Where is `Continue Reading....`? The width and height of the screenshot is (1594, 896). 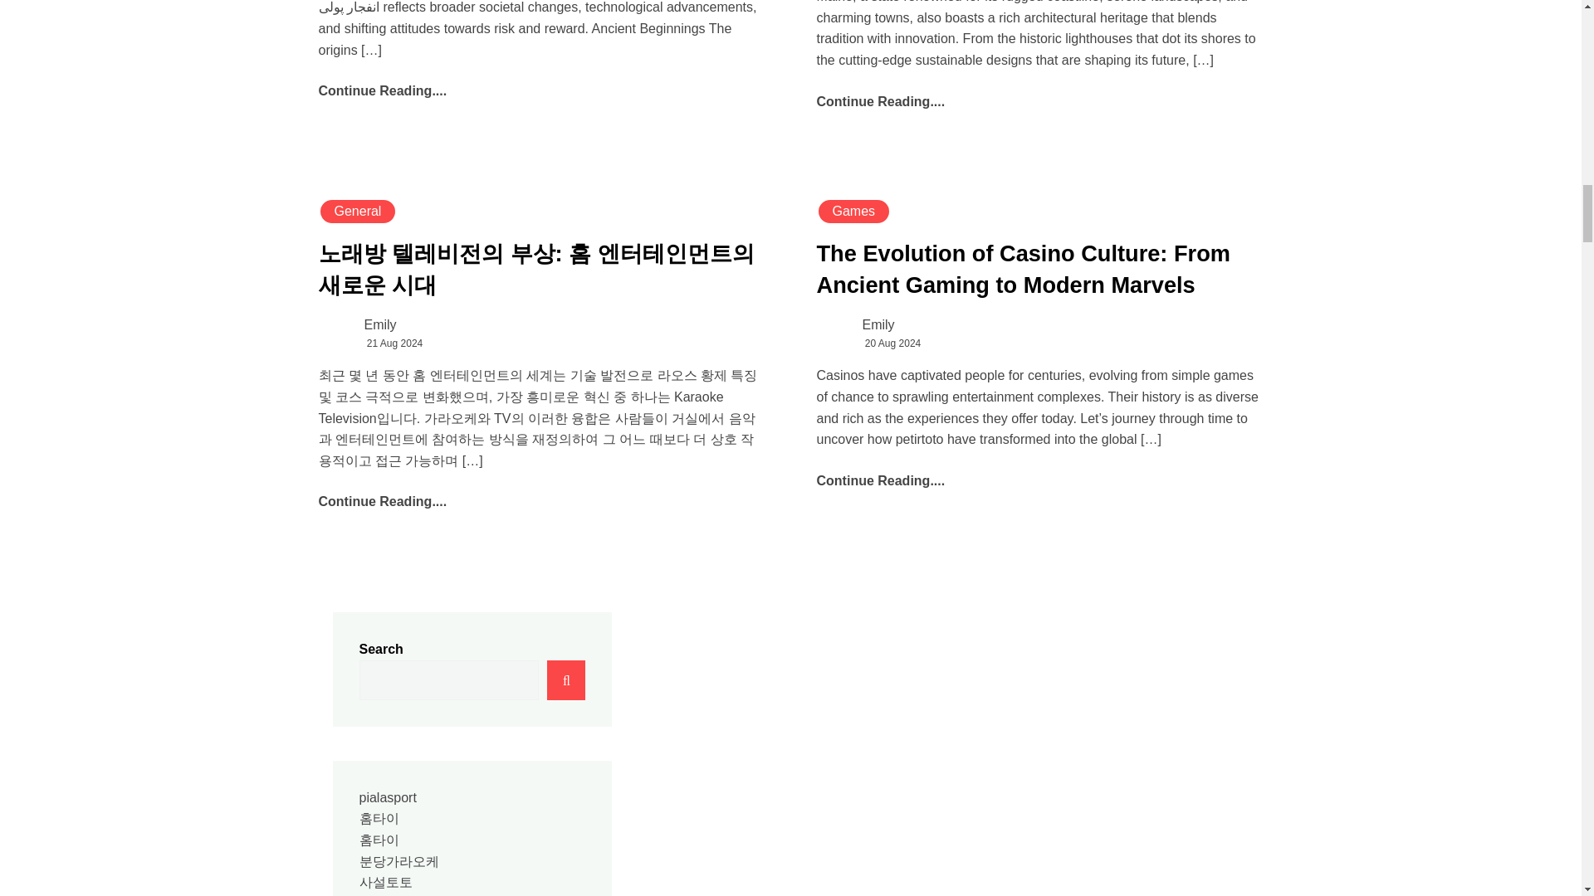 Continue Reading.... is located at coordinates (880, 480).